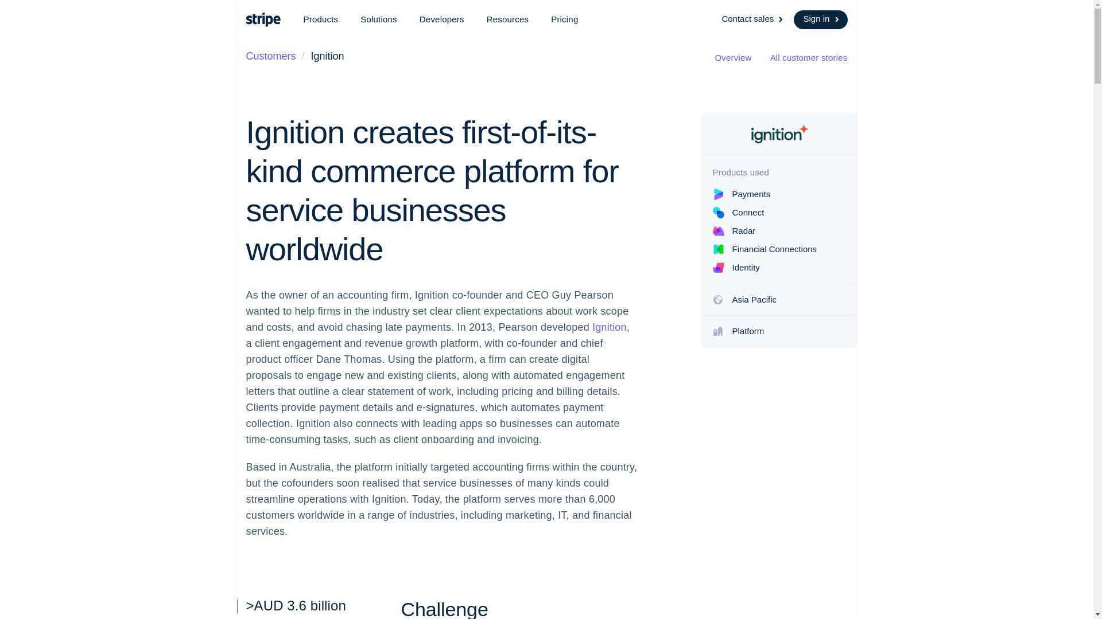 This screenshot has width=1102, height=619. What do you see at coordinates (320, 19) in the screenshot?
I see `Products` at bounding box center [320, 19].